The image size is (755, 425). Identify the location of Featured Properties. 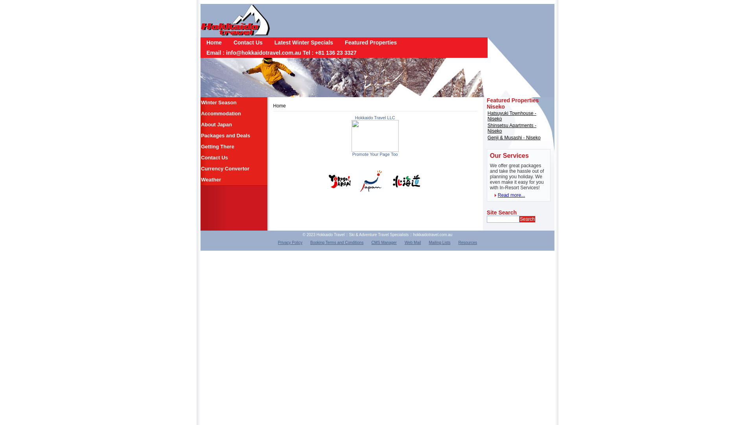
(371, 42).